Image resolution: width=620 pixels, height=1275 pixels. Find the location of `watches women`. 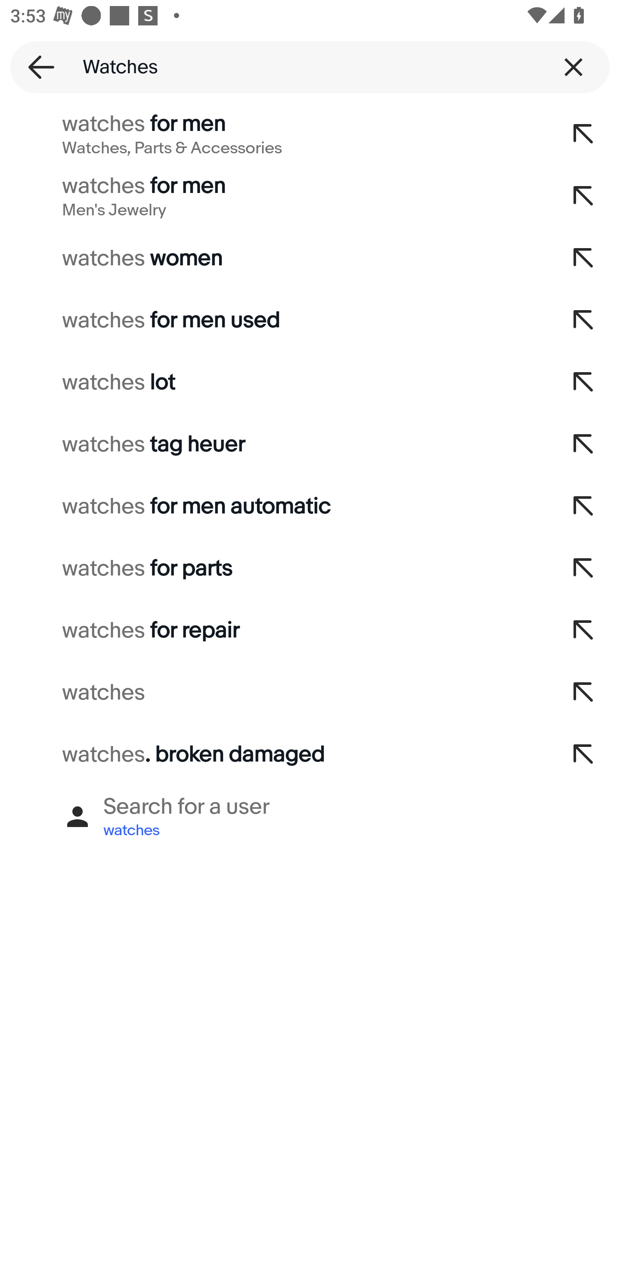

watches women is located at coordinates (274, 258).